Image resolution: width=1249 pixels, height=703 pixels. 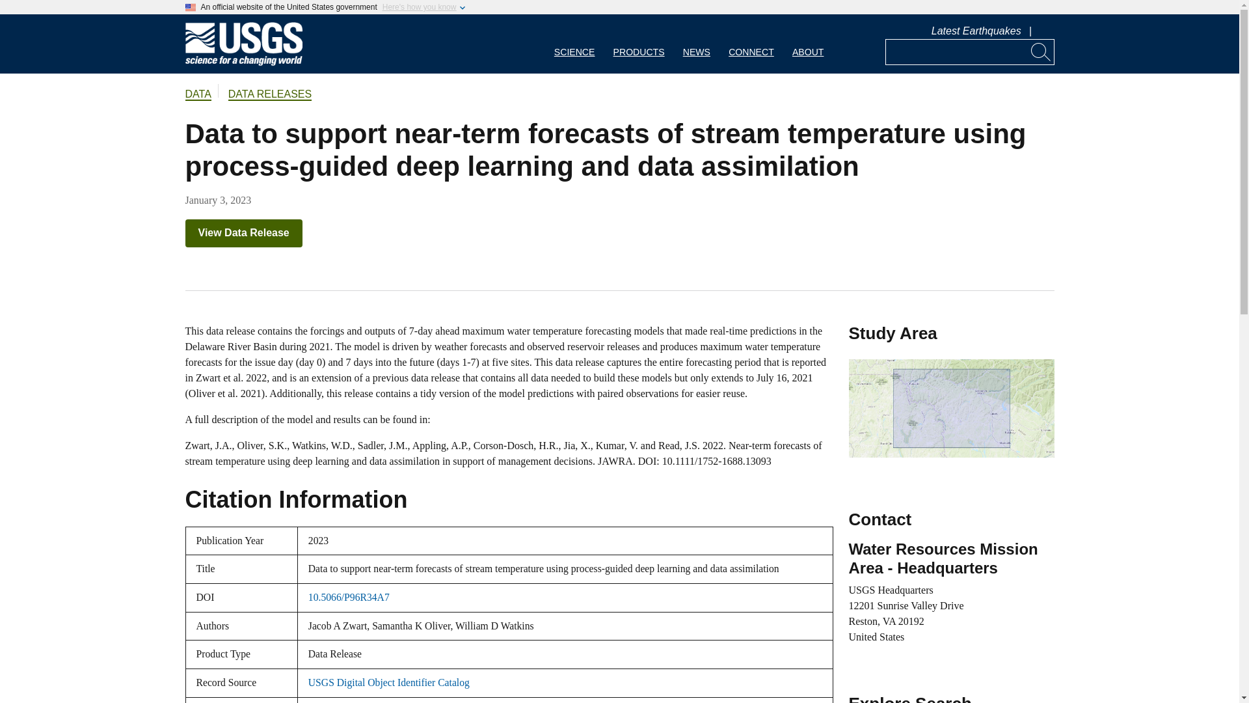 I want to click on DATA, so click(x=198, y=95).